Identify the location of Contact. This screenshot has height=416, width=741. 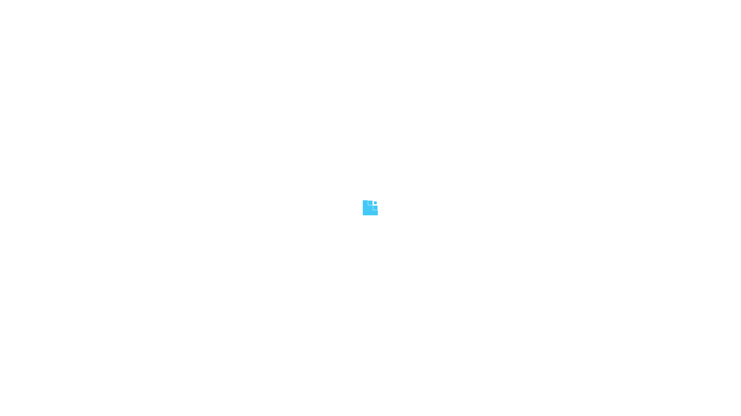
(340, 5).